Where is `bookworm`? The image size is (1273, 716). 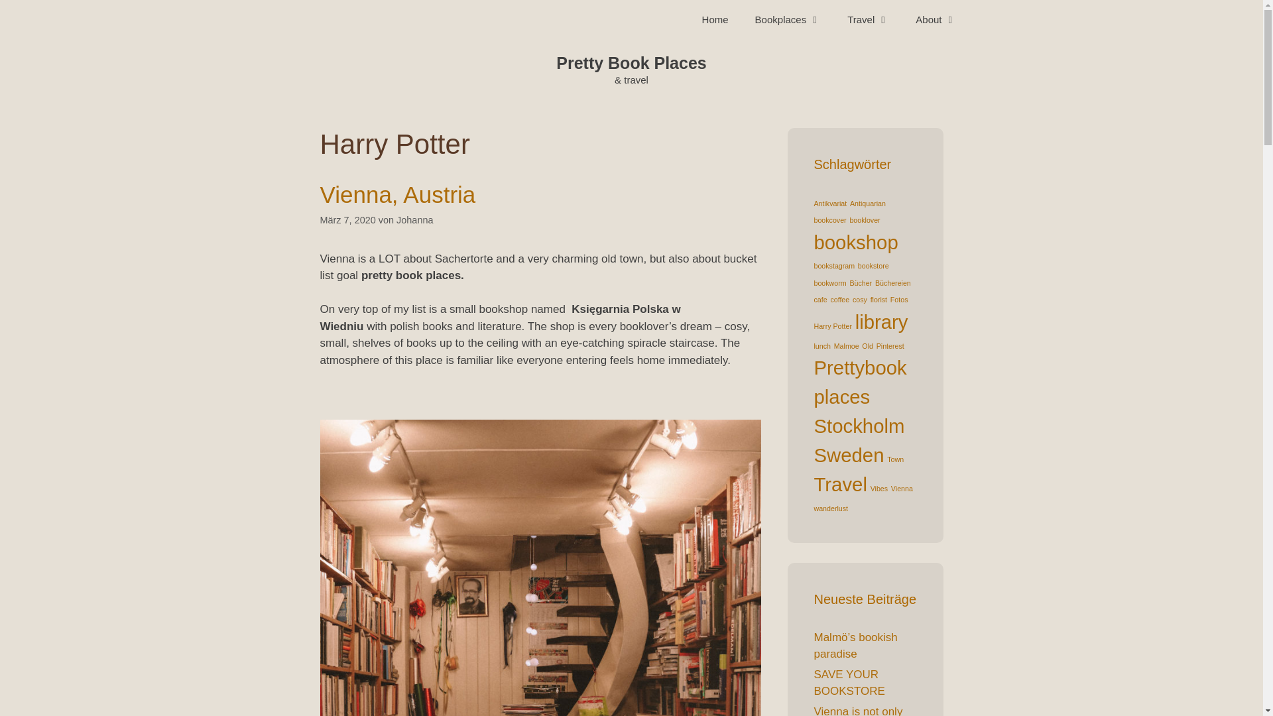
bookworm is located at coordinates (830, 283).